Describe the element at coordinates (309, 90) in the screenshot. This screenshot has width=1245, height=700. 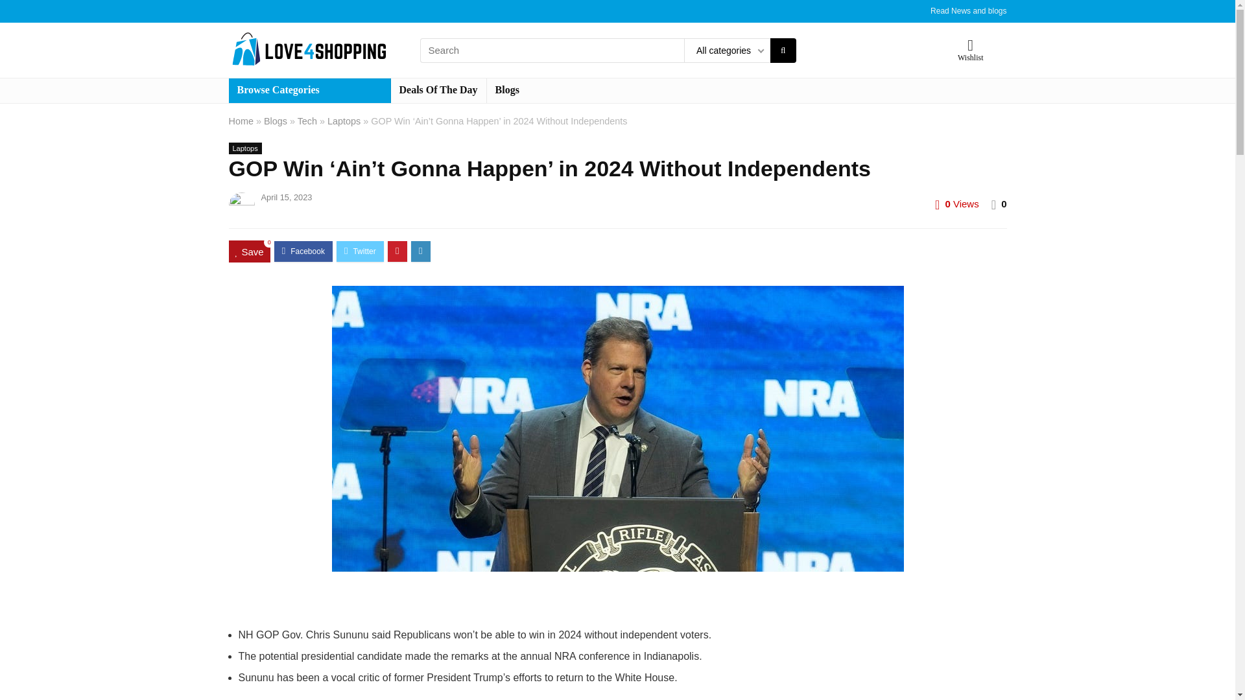
I see `Browse Categories` at that location.